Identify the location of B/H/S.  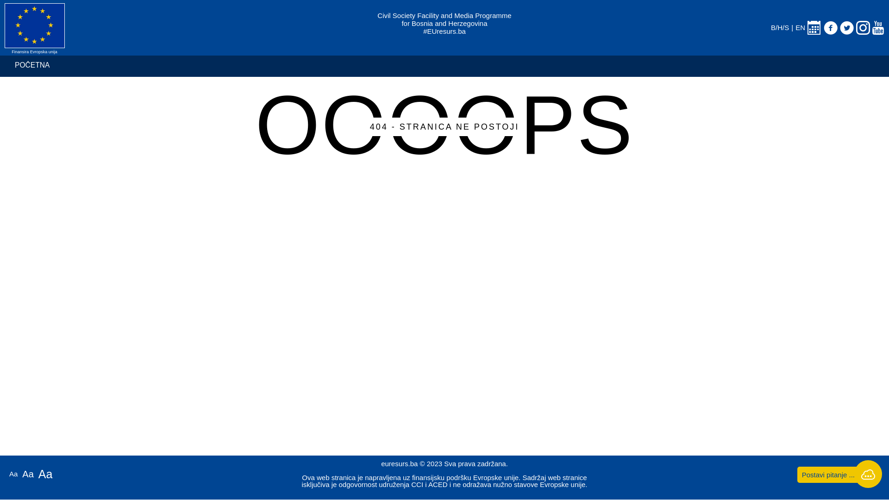
(780, 31).